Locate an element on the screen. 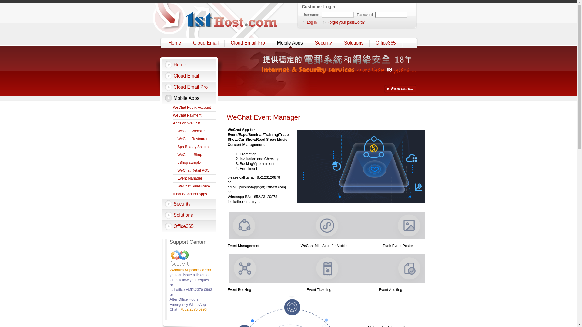  Security is located at coordinates (324, 43).